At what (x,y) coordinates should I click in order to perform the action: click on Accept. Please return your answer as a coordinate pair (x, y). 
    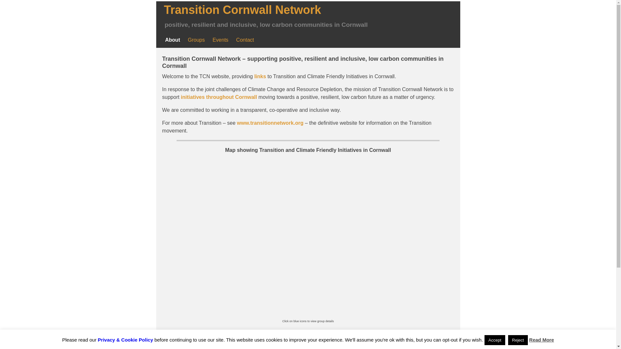
    Looking at the image, I should click on (495, 340).